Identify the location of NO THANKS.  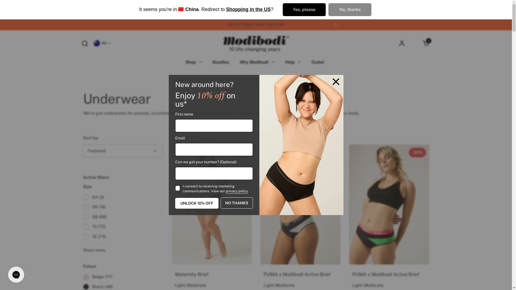
(237, 203).